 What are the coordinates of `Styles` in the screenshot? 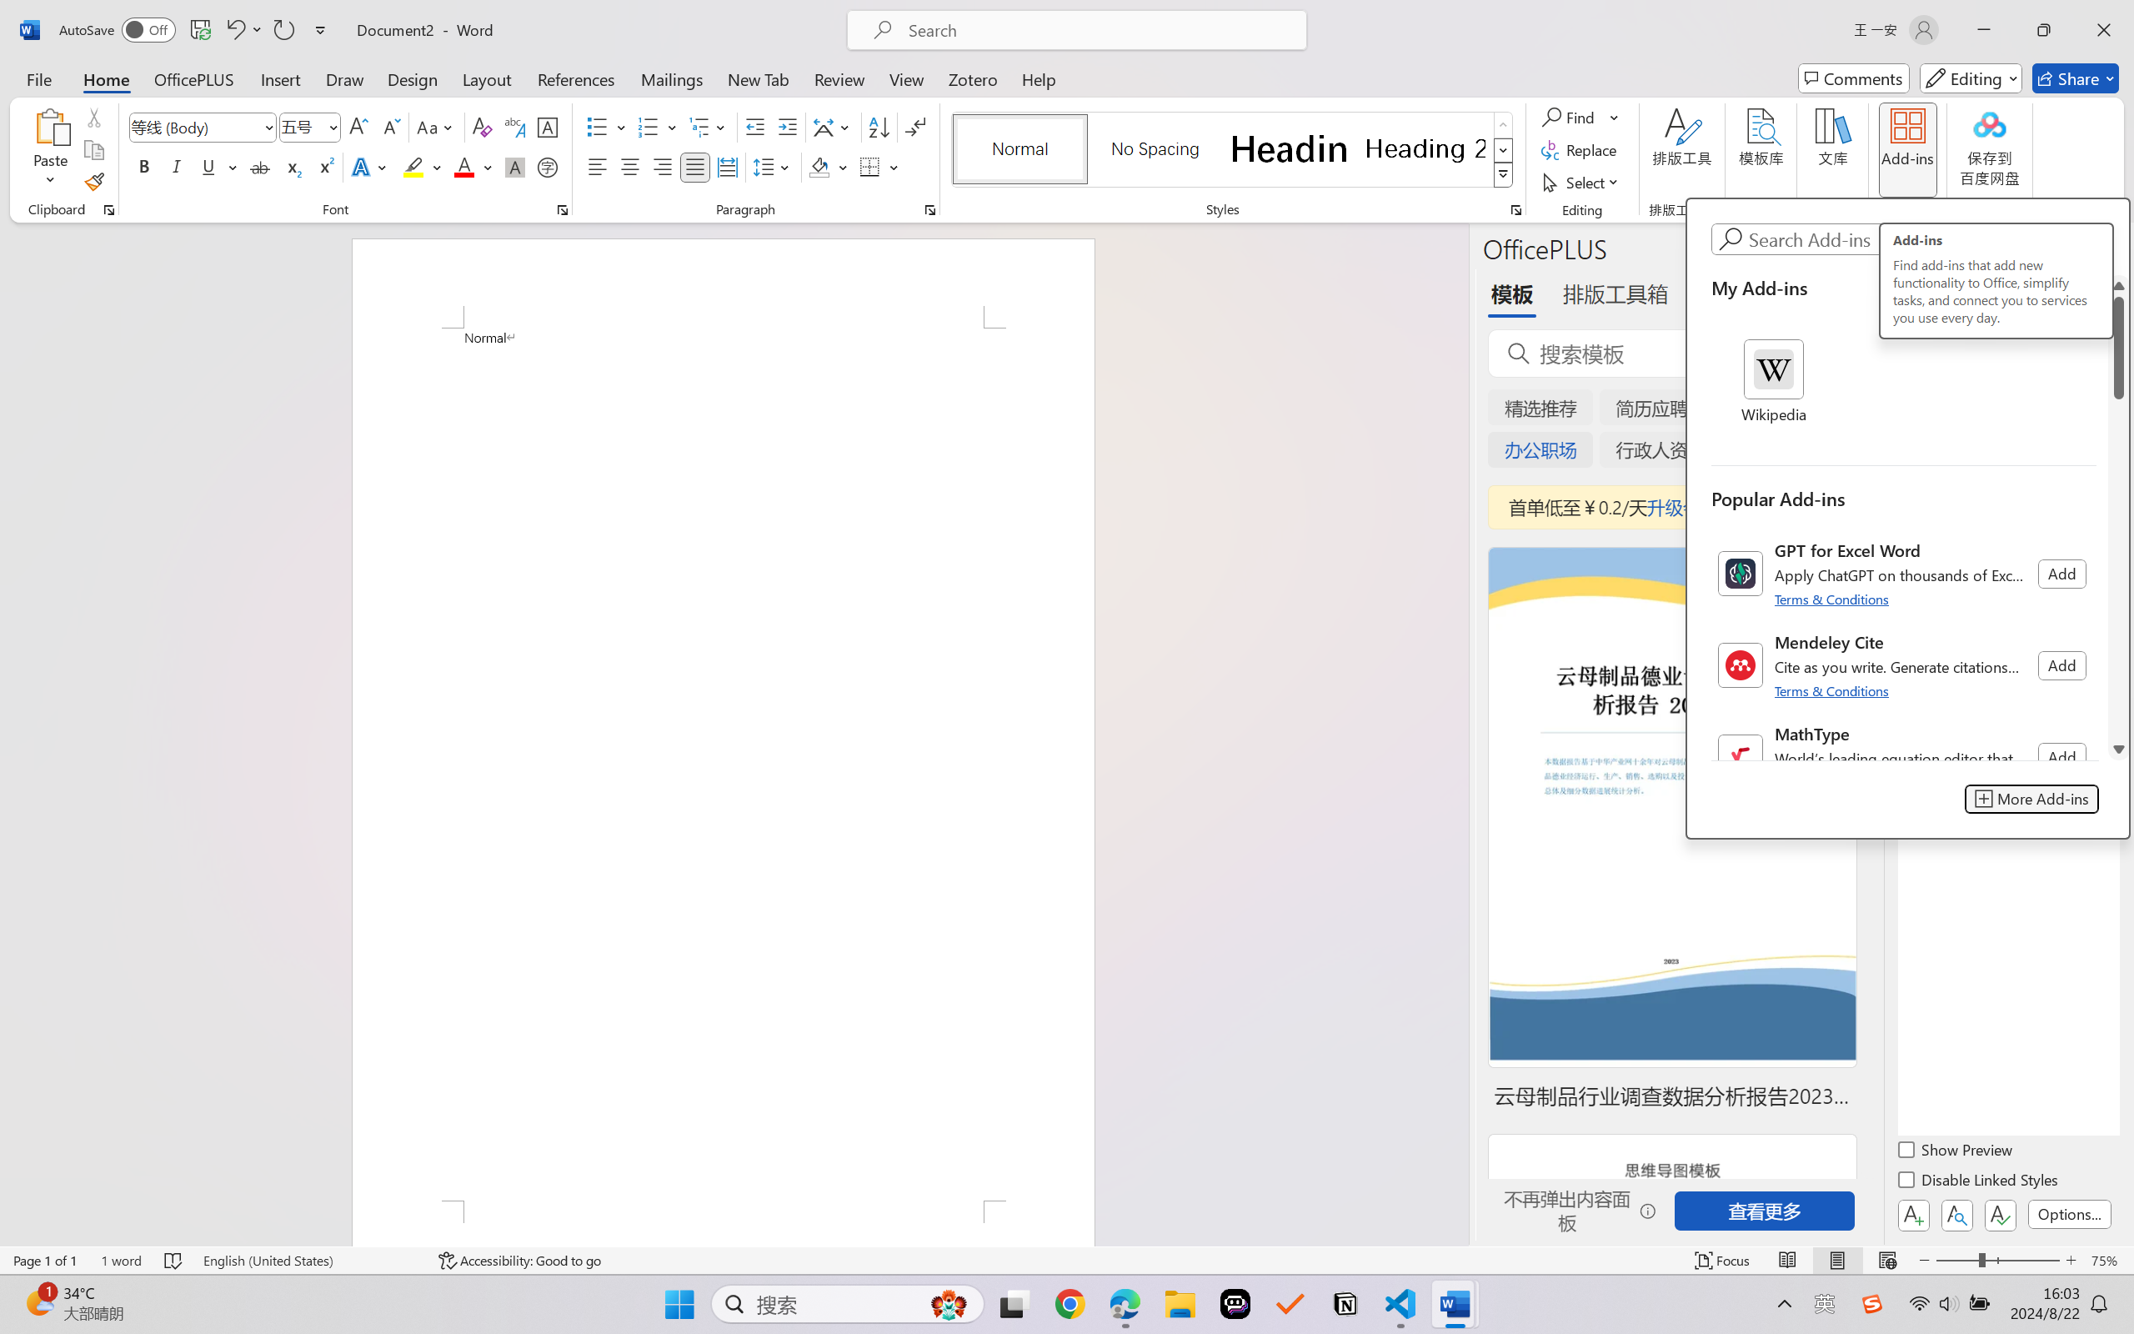 It's located at (1504, 175).